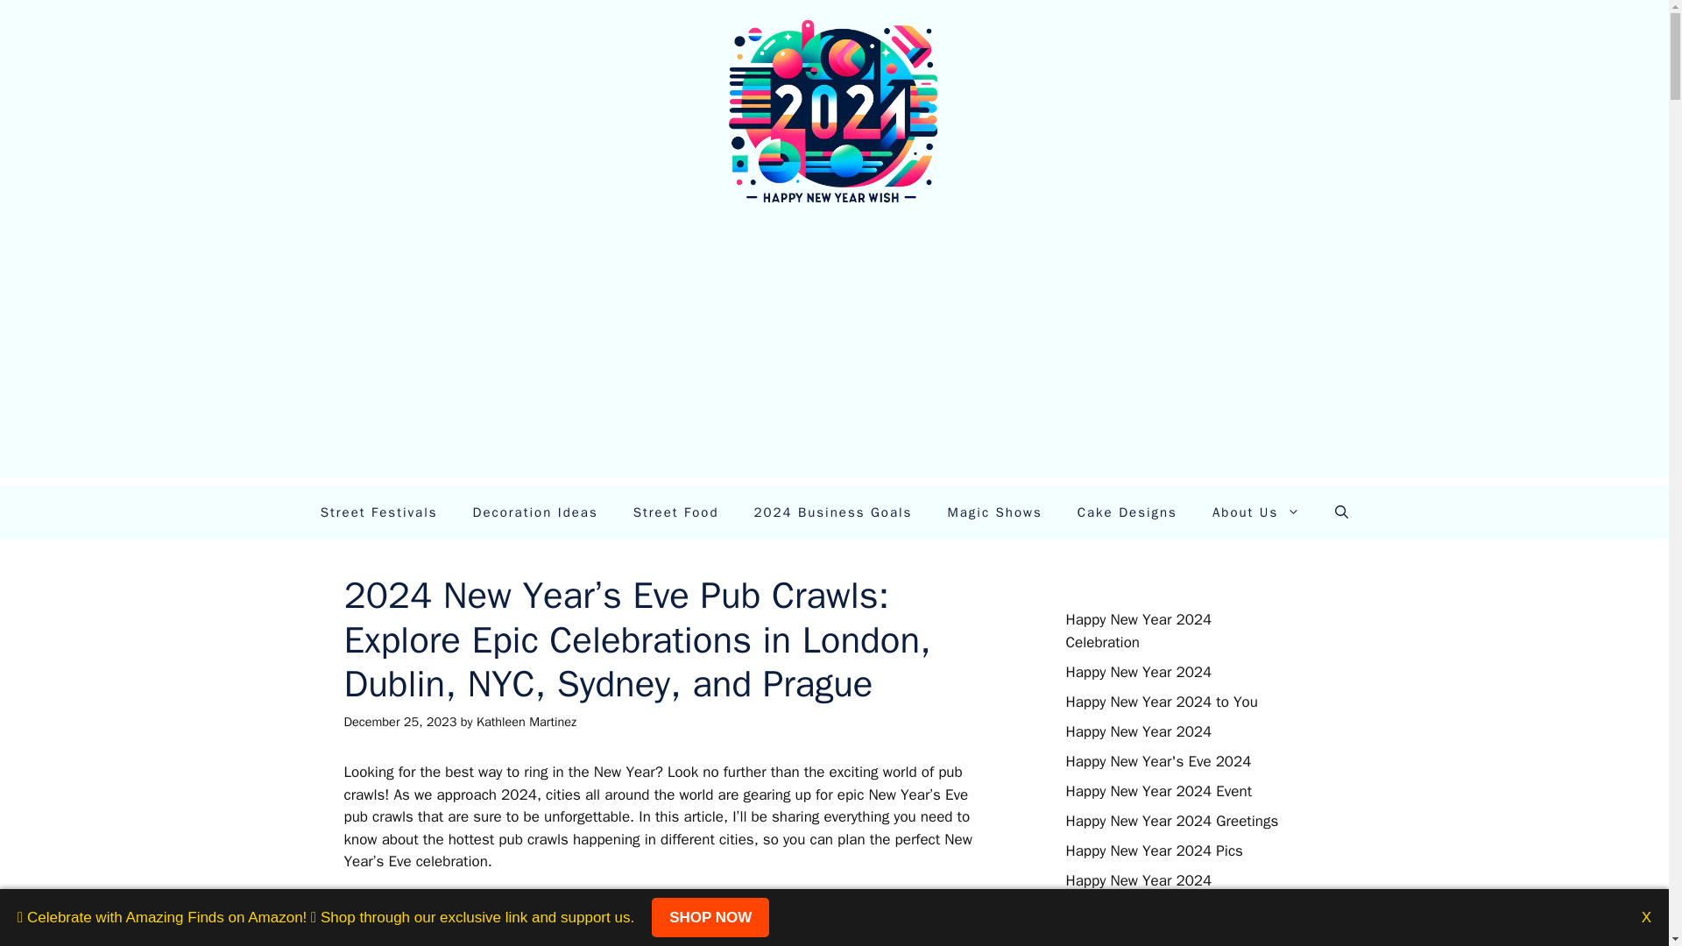 This screenshot has height=946, width=1682. What do you see at coordinates (526, 722) in the screenshot?
I see `Kathleen Martinez` at bounding box center [526, 722].